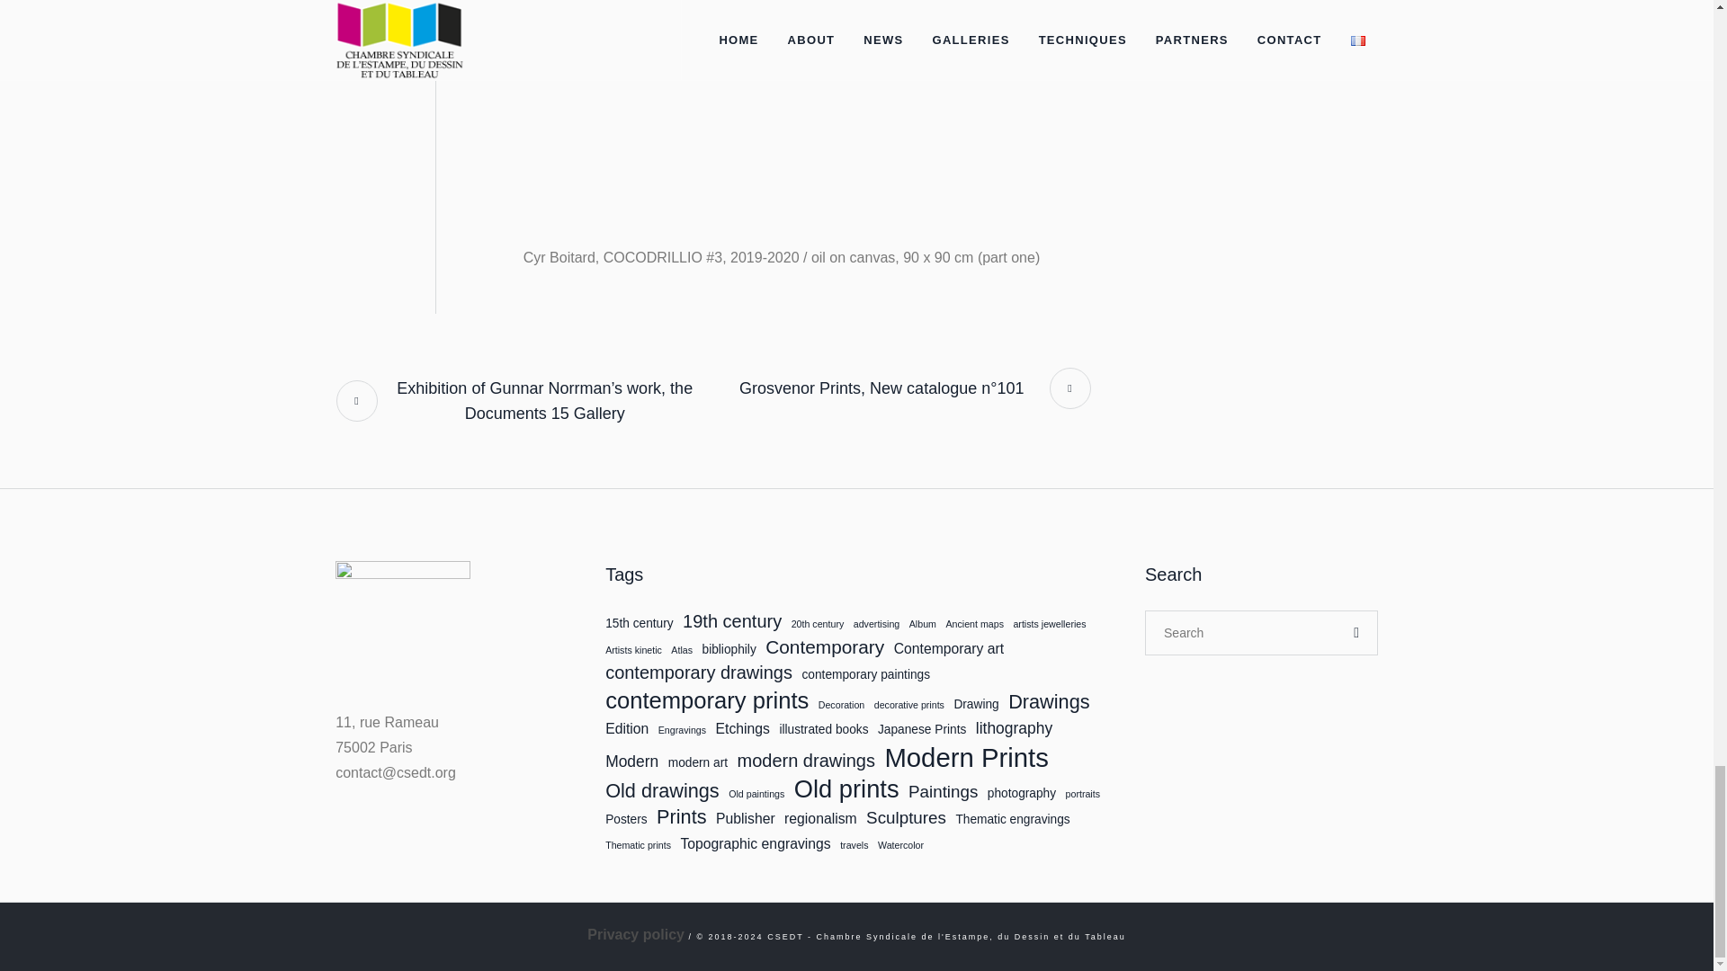 The width and height of the screenshot is (1727, 971). What do you see at coordinates (639, 624) in the screenshot?
I see `15th century` at bounding box center [639, 624].